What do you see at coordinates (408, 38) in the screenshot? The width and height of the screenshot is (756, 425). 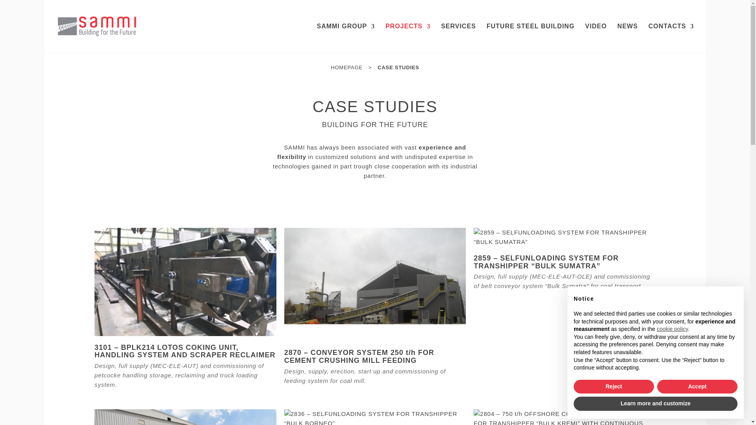 I see `PROJECTS` at bounding box center [408, 38].